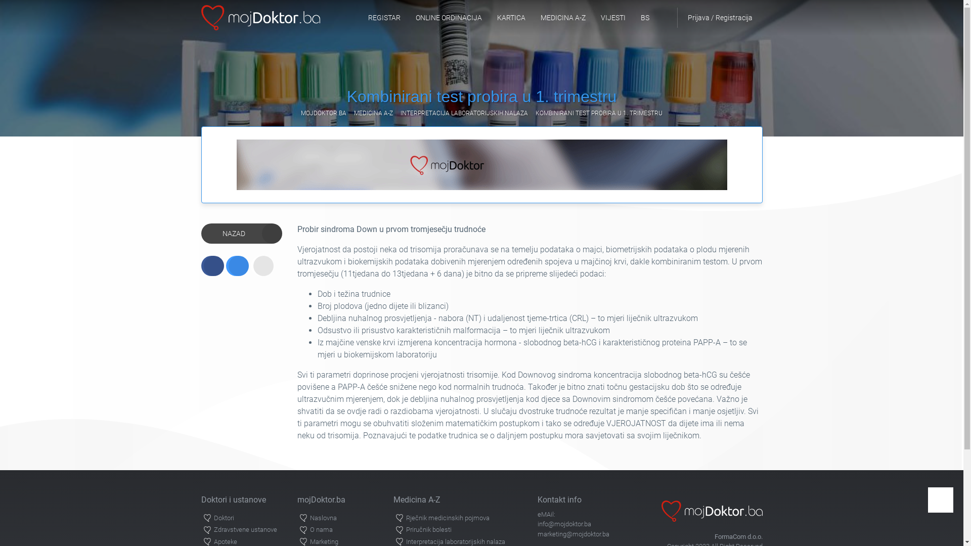 The image size is (971, 546). Describe the element at coordinates (373, 113) in the screenshot. I see `MEDICINA A-Z` at that location.